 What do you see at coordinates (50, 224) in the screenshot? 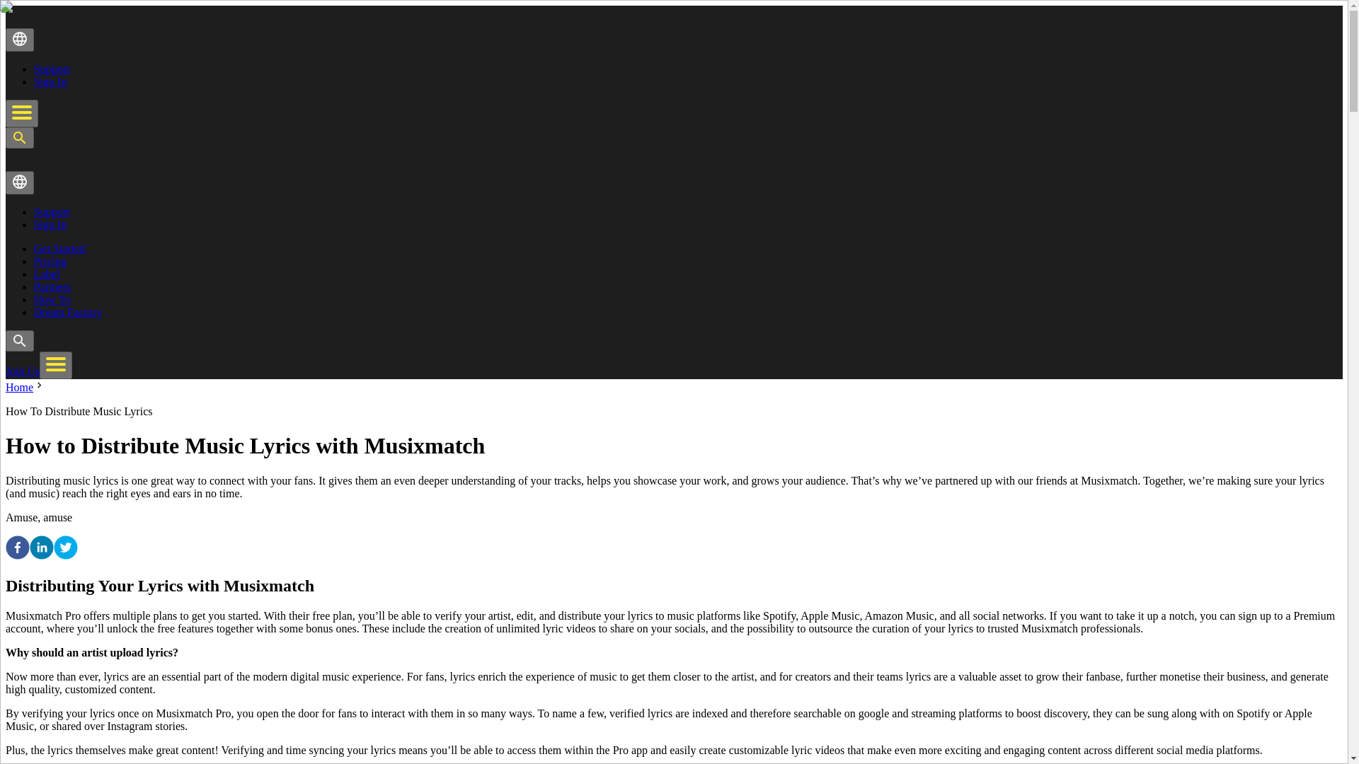
I see `Sign In` at bounding box center [50, 224].